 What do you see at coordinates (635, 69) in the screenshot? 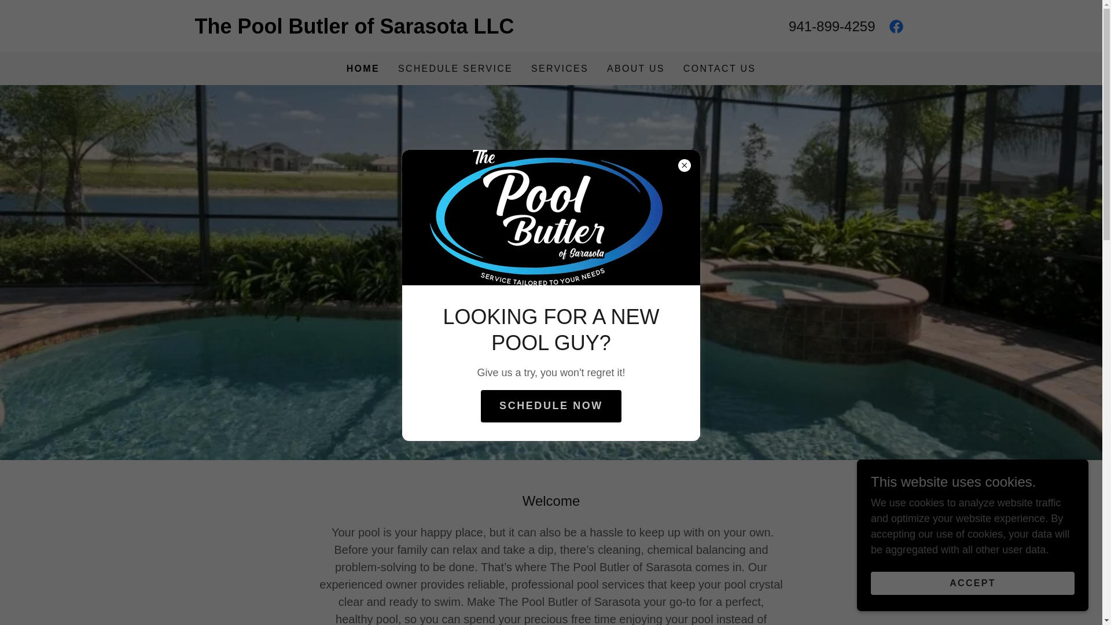
I see `ABOUT US` at bounding box center [635, 69].